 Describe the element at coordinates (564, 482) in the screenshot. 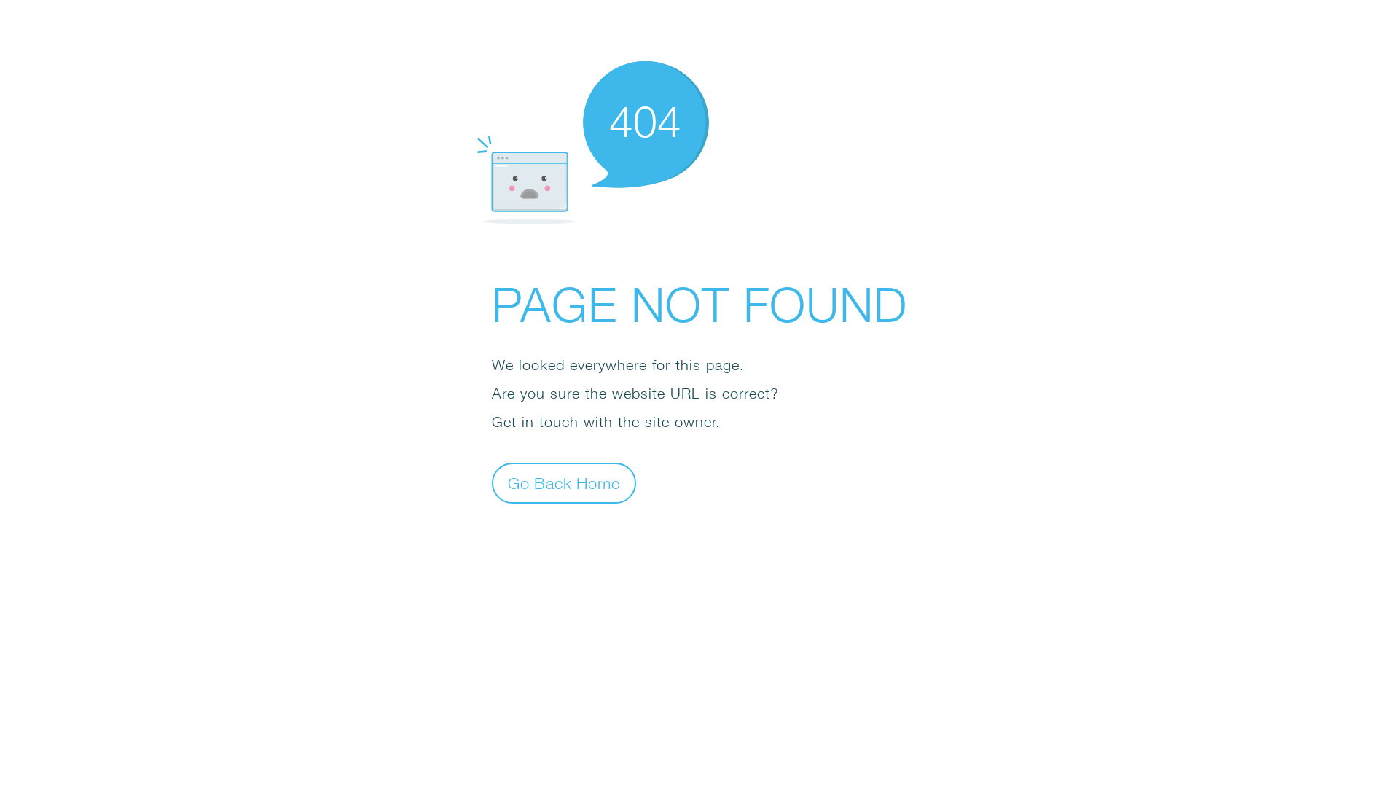

I see `Go Back Home` at that location.